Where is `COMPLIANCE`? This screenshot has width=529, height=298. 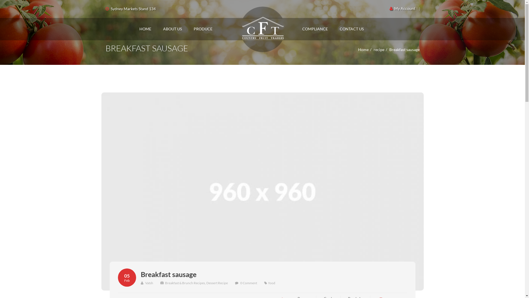 COMPLIANCE is located at coordinates (315, 29).